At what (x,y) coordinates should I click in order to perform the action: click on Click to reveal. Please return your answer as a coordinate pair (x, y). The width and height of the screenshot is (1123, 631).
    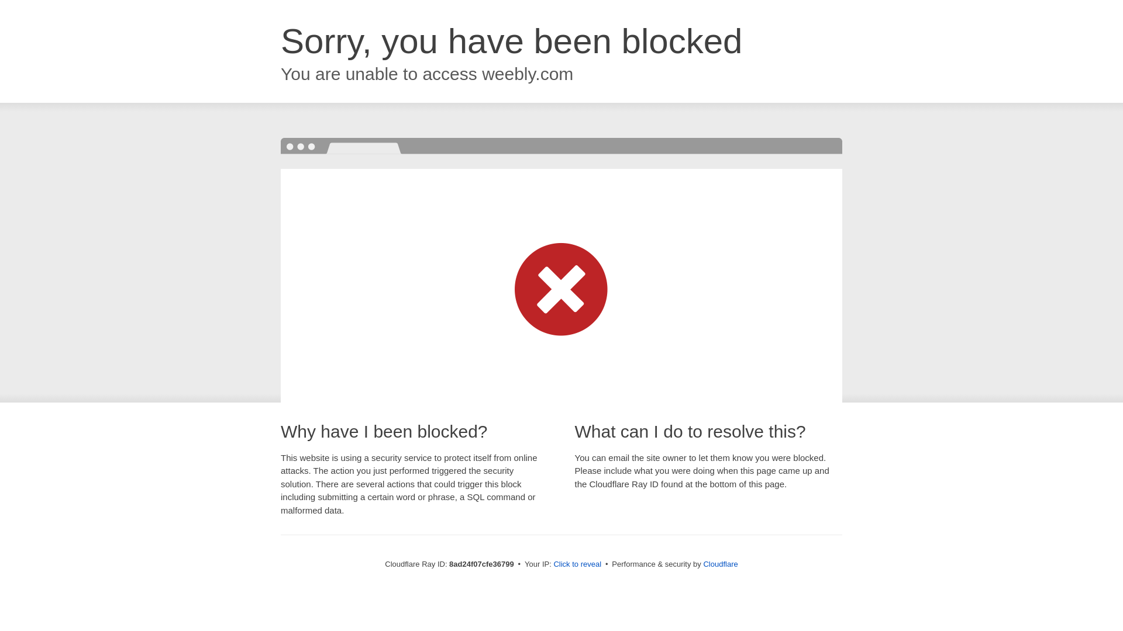
    Looking at the image, I should click on (577, 564).